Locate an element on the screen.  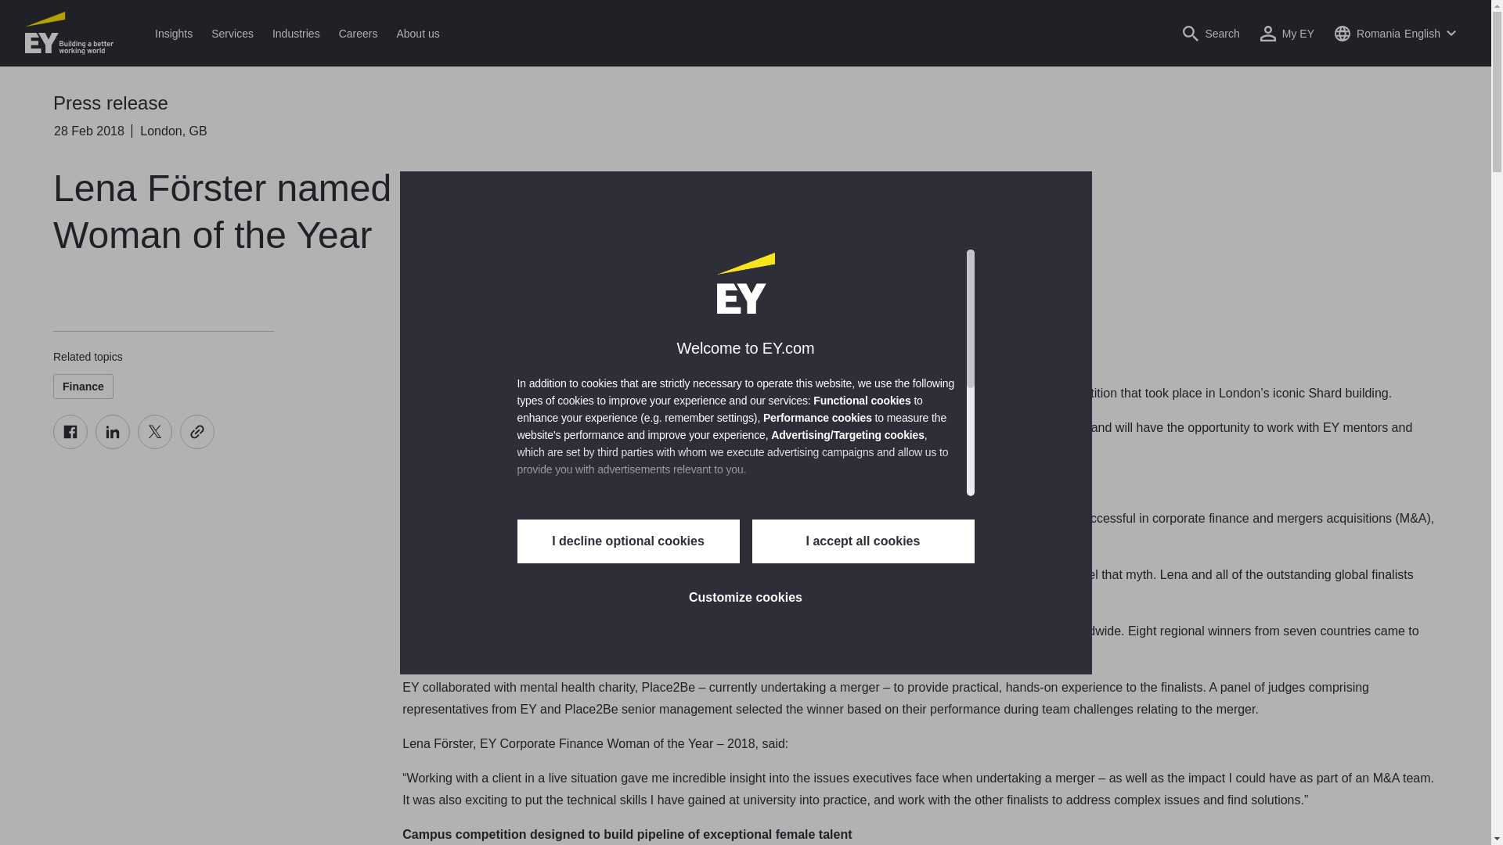
Social Media Share is located at coordinates (133, 432).